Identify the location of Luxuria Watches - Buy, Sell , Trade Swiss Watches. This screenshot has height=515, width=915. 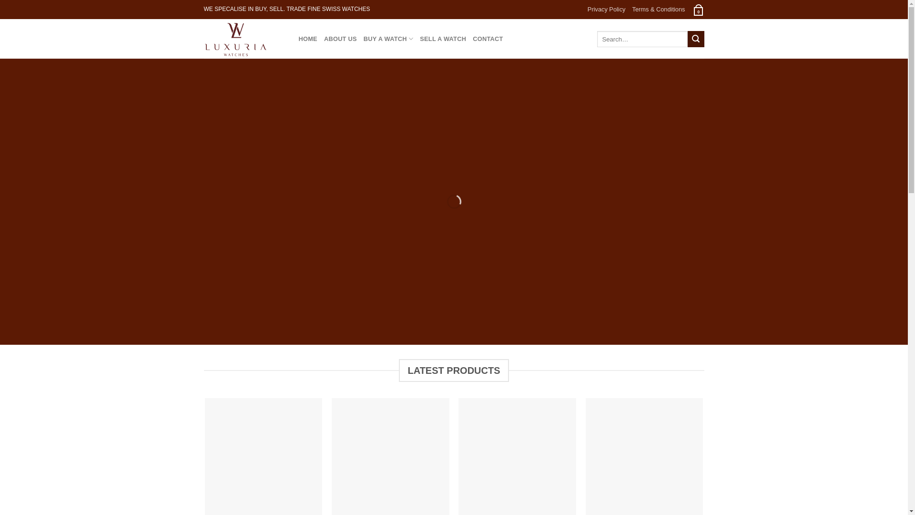
(244, 39).